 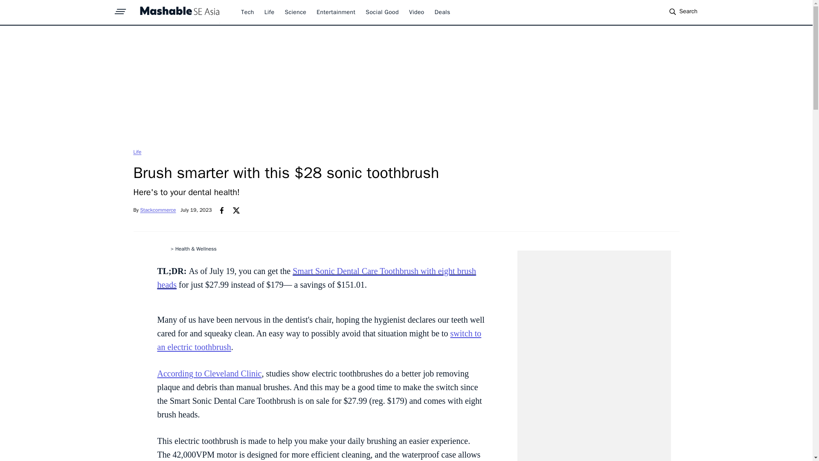 What do you see at coordinates (270, 12) in the screenshot?
I see `Life` at bounding box center [270, 12].